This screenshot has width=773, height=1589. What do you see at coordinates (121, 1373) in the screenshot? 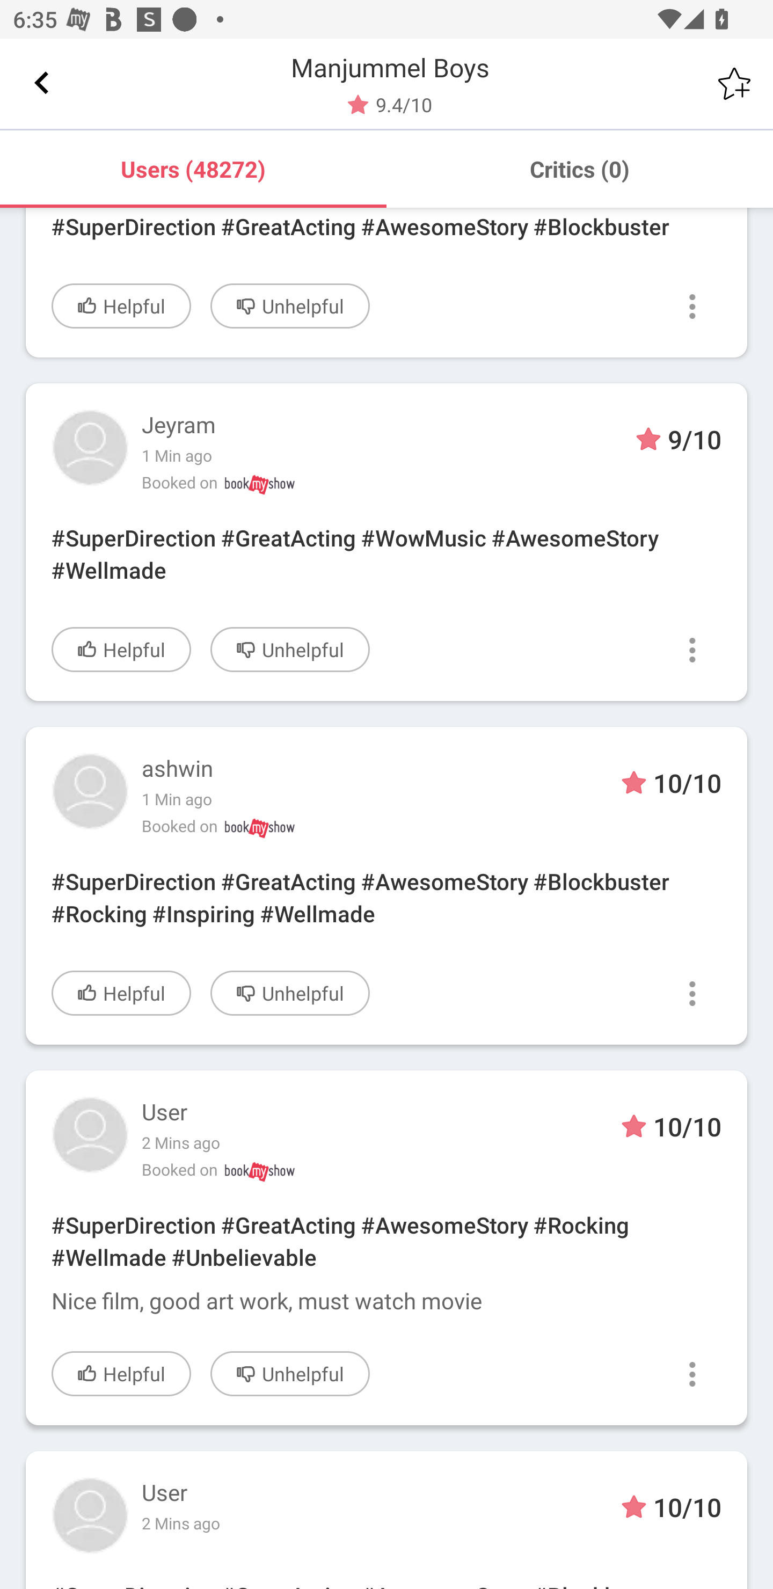
I see `Helpful` at bounding box center [121, 1373].